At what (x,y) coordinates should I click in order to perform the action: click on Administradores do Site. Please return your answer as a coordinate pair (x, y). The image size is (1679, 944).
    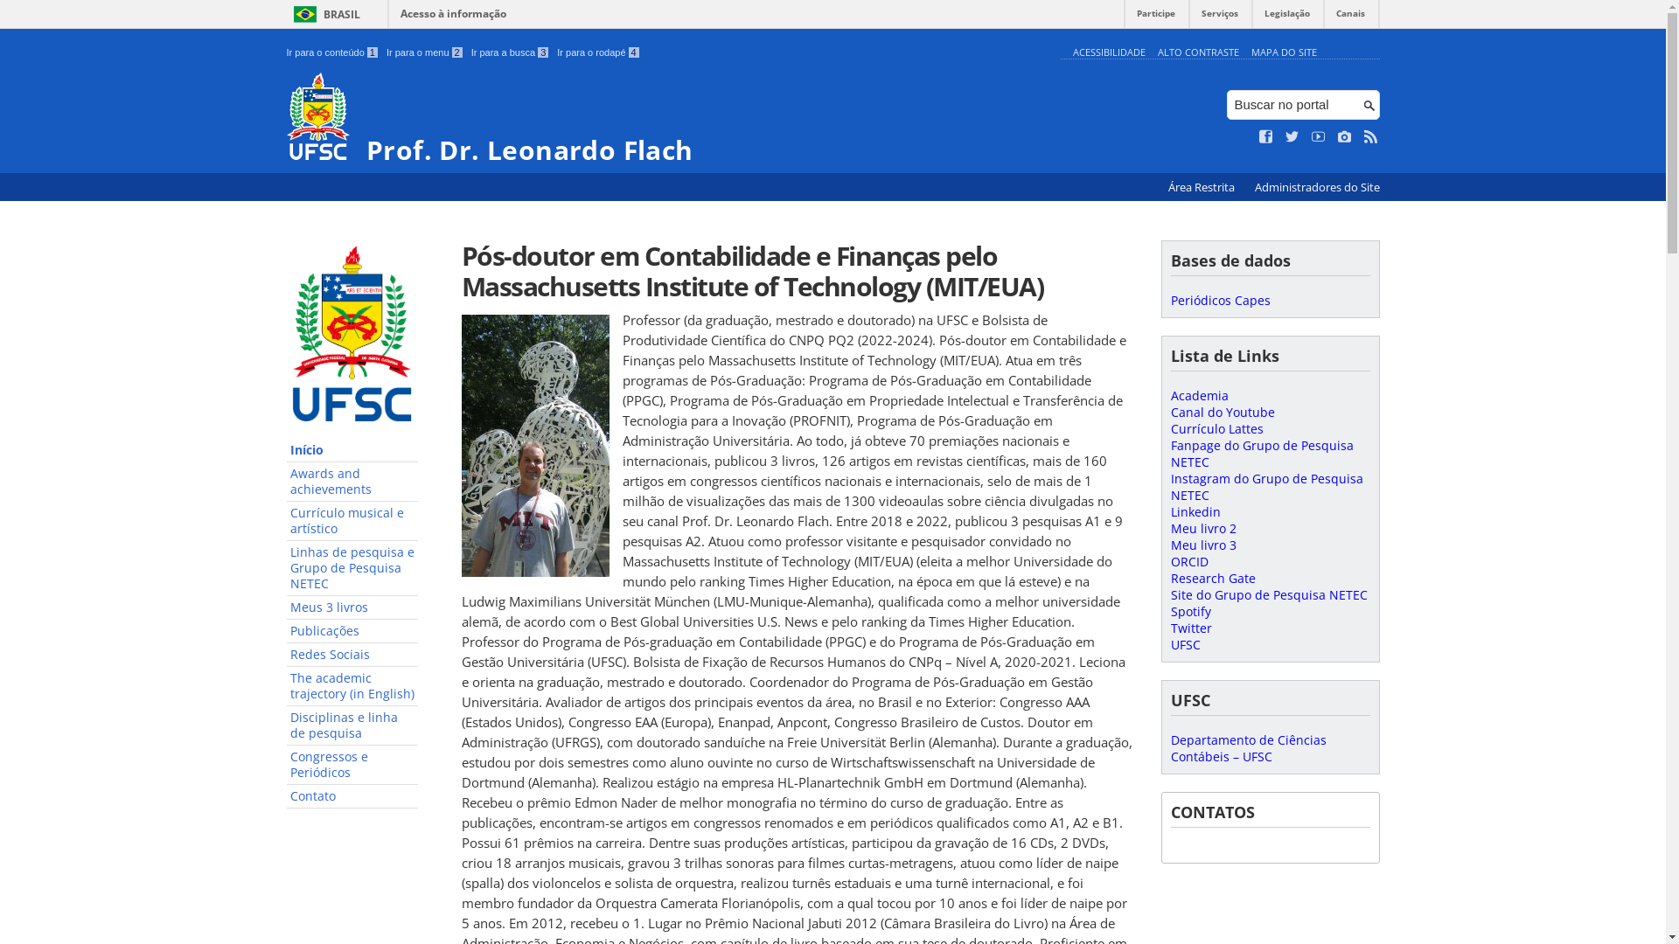
    Looking at the image, I should click on (1317, 187).